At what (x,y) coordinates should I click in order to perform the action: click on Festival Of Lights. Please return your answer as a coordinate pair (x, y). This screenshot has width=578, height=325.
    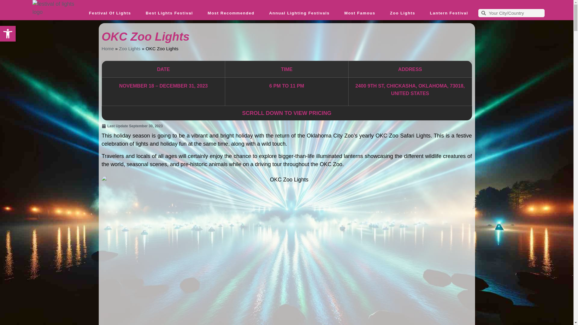
    Looking at the image, I should click on (110, 13).